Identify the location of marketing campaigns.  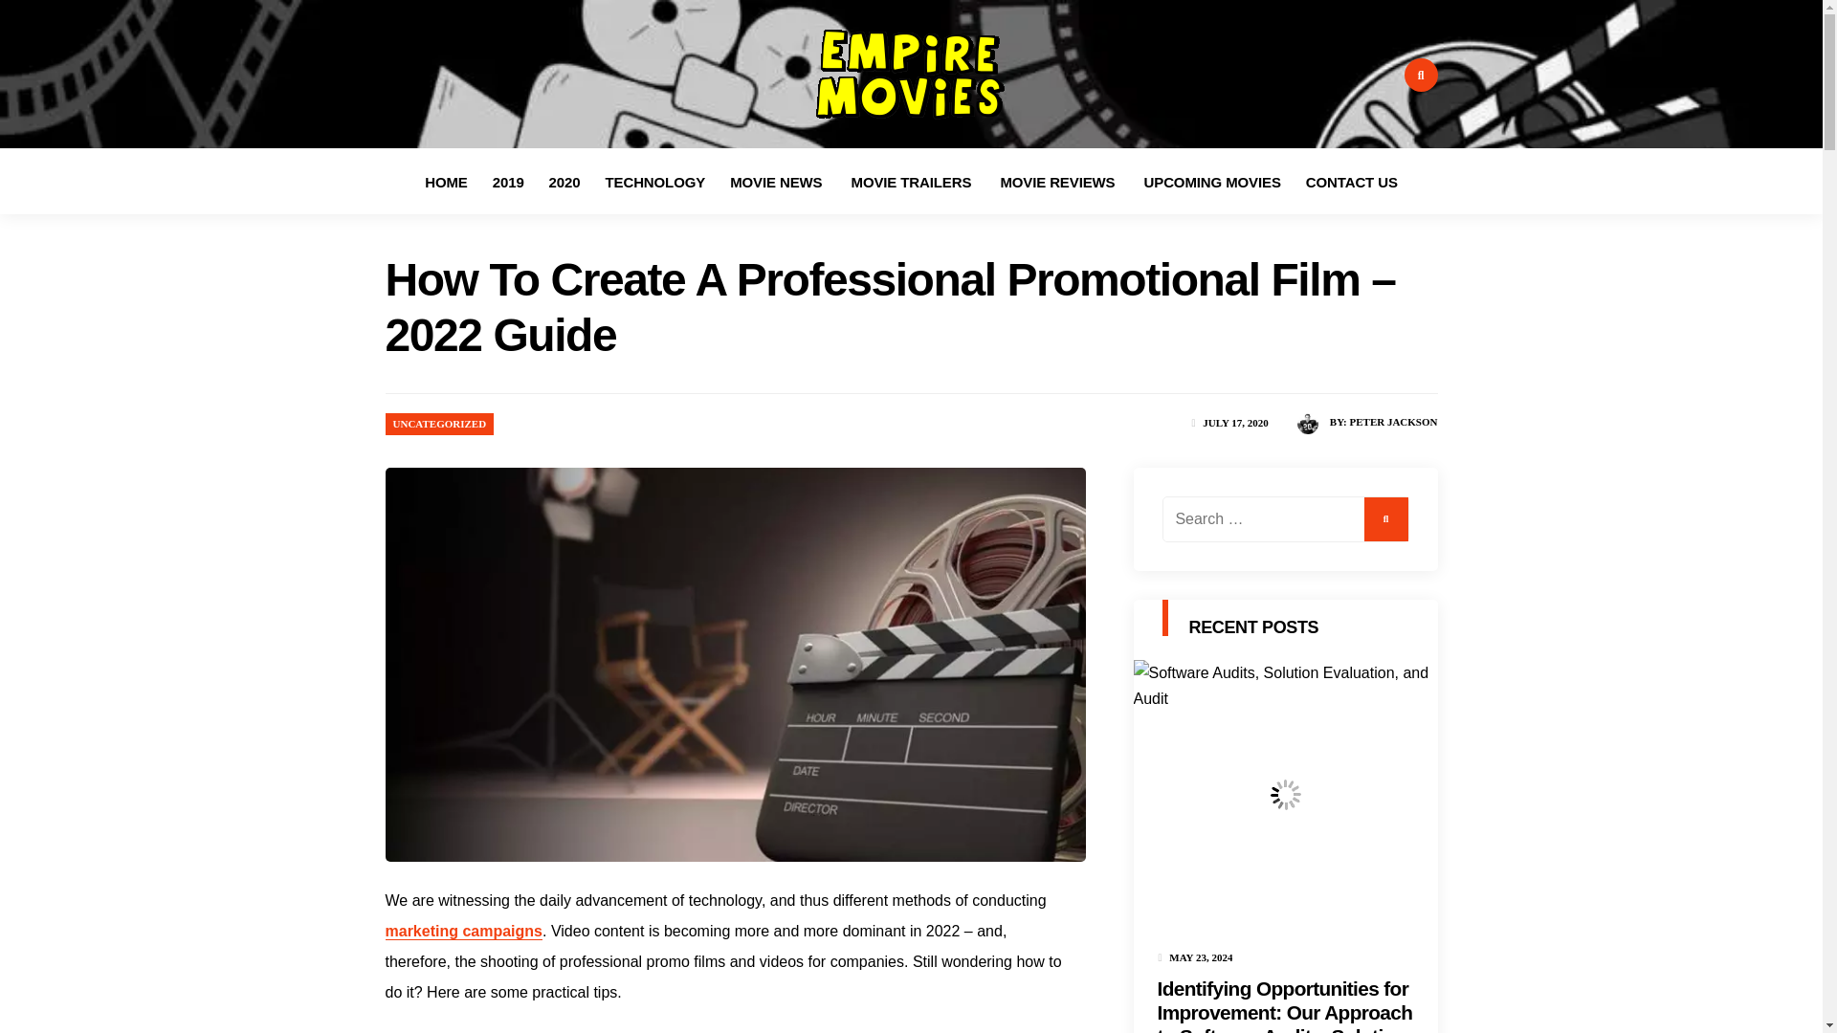
(463, 932).